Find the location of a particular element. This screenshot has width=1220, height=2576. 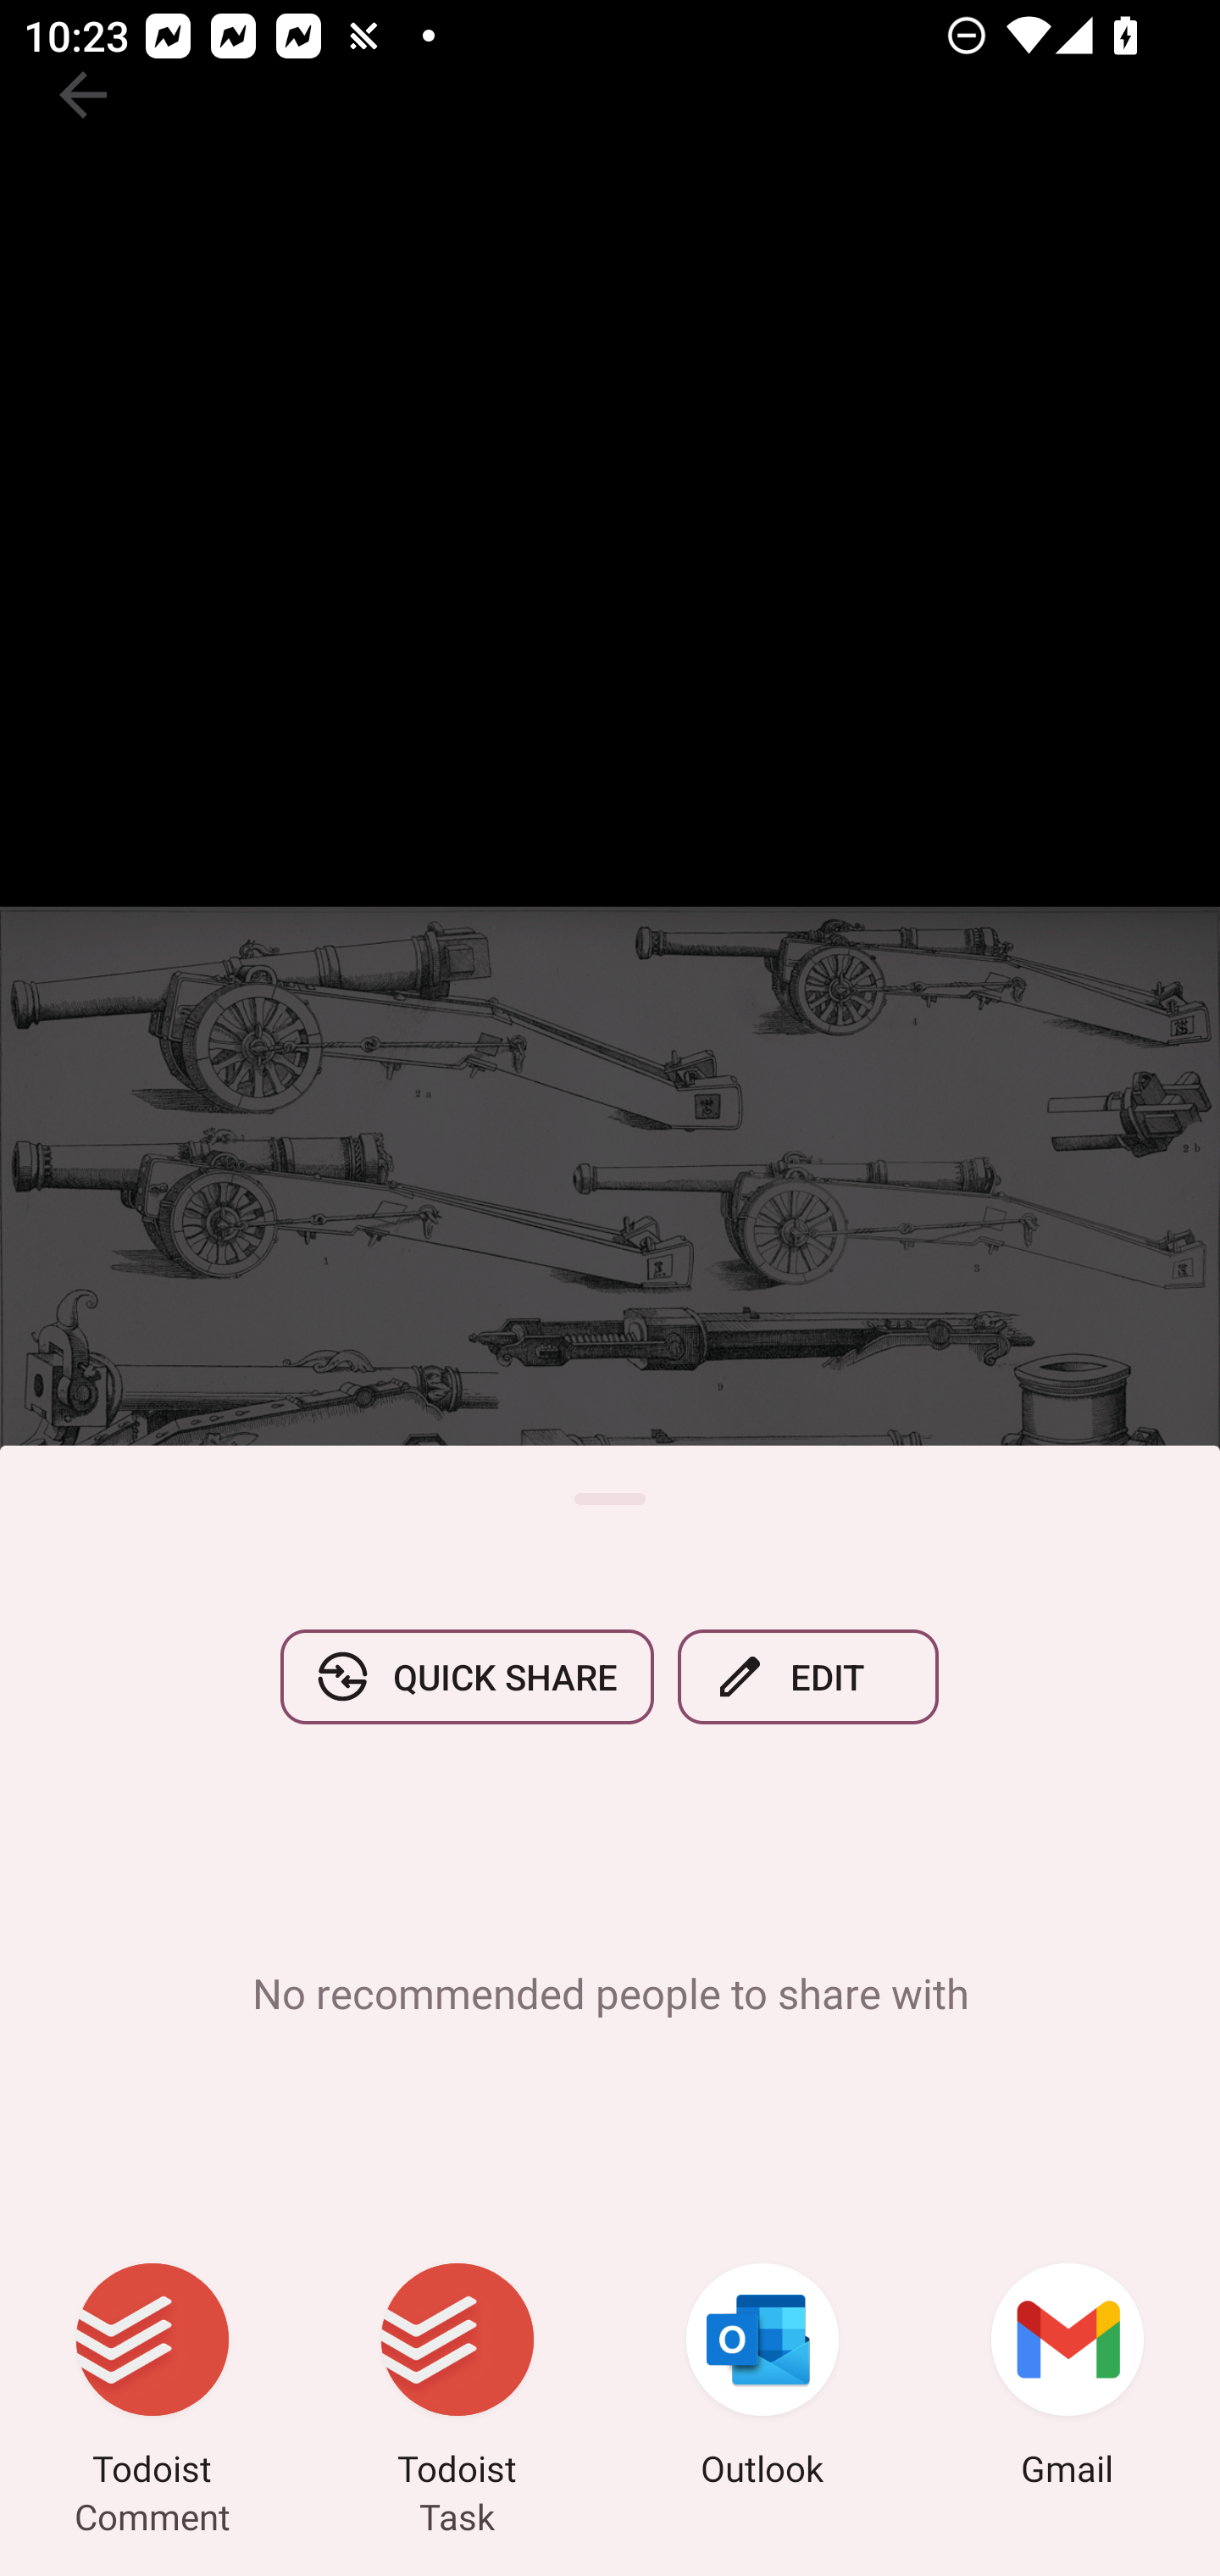

EDIT is located at coordinates (808, 1676).